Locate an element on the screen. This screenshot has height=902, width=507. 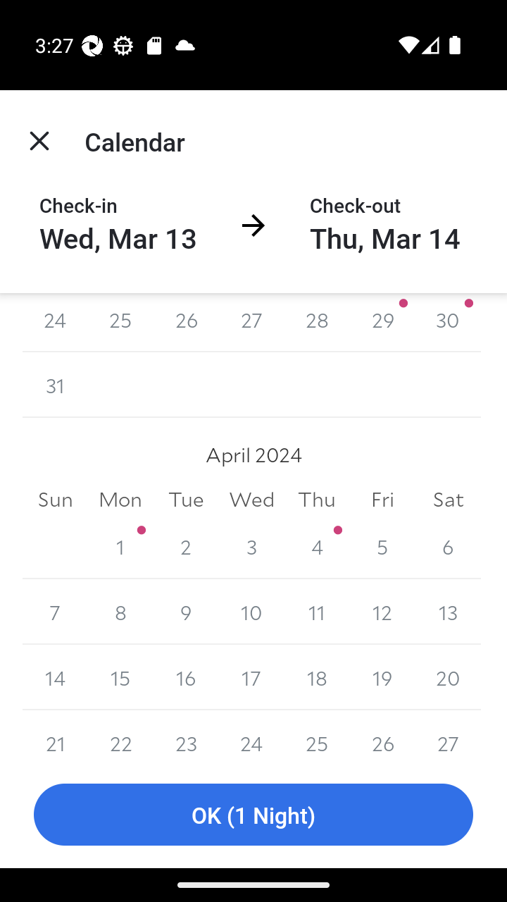
1 1 April 2024 is located at coordinates (121, 546).